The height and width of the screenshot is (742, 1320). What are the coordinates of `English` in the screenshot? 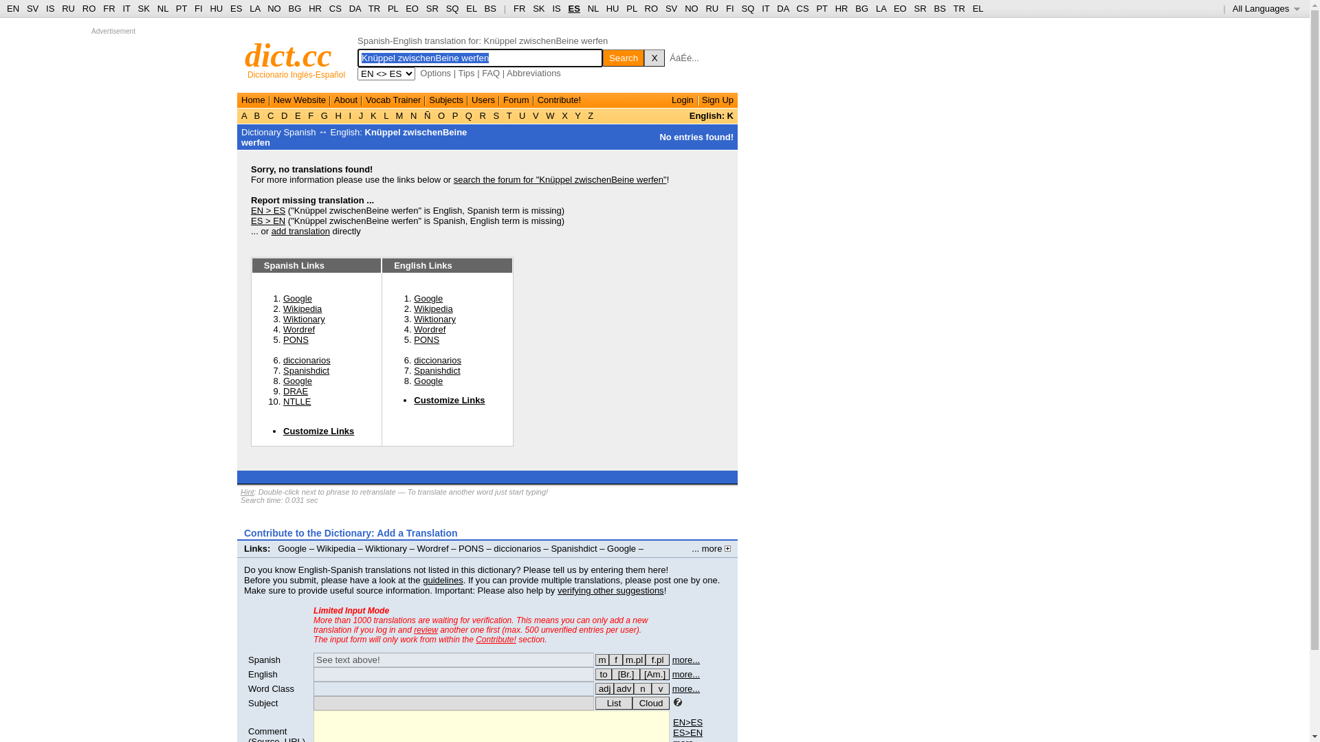 It's located at (263, 675).